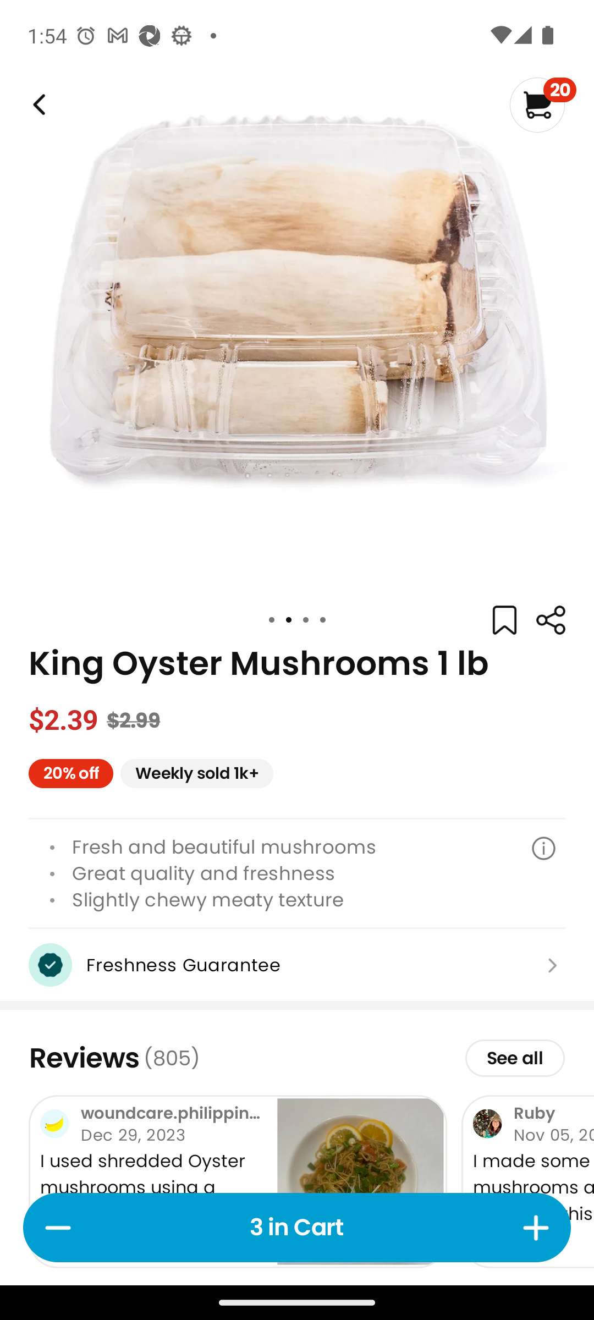  I want to click on Weee!, so click(550, 620).